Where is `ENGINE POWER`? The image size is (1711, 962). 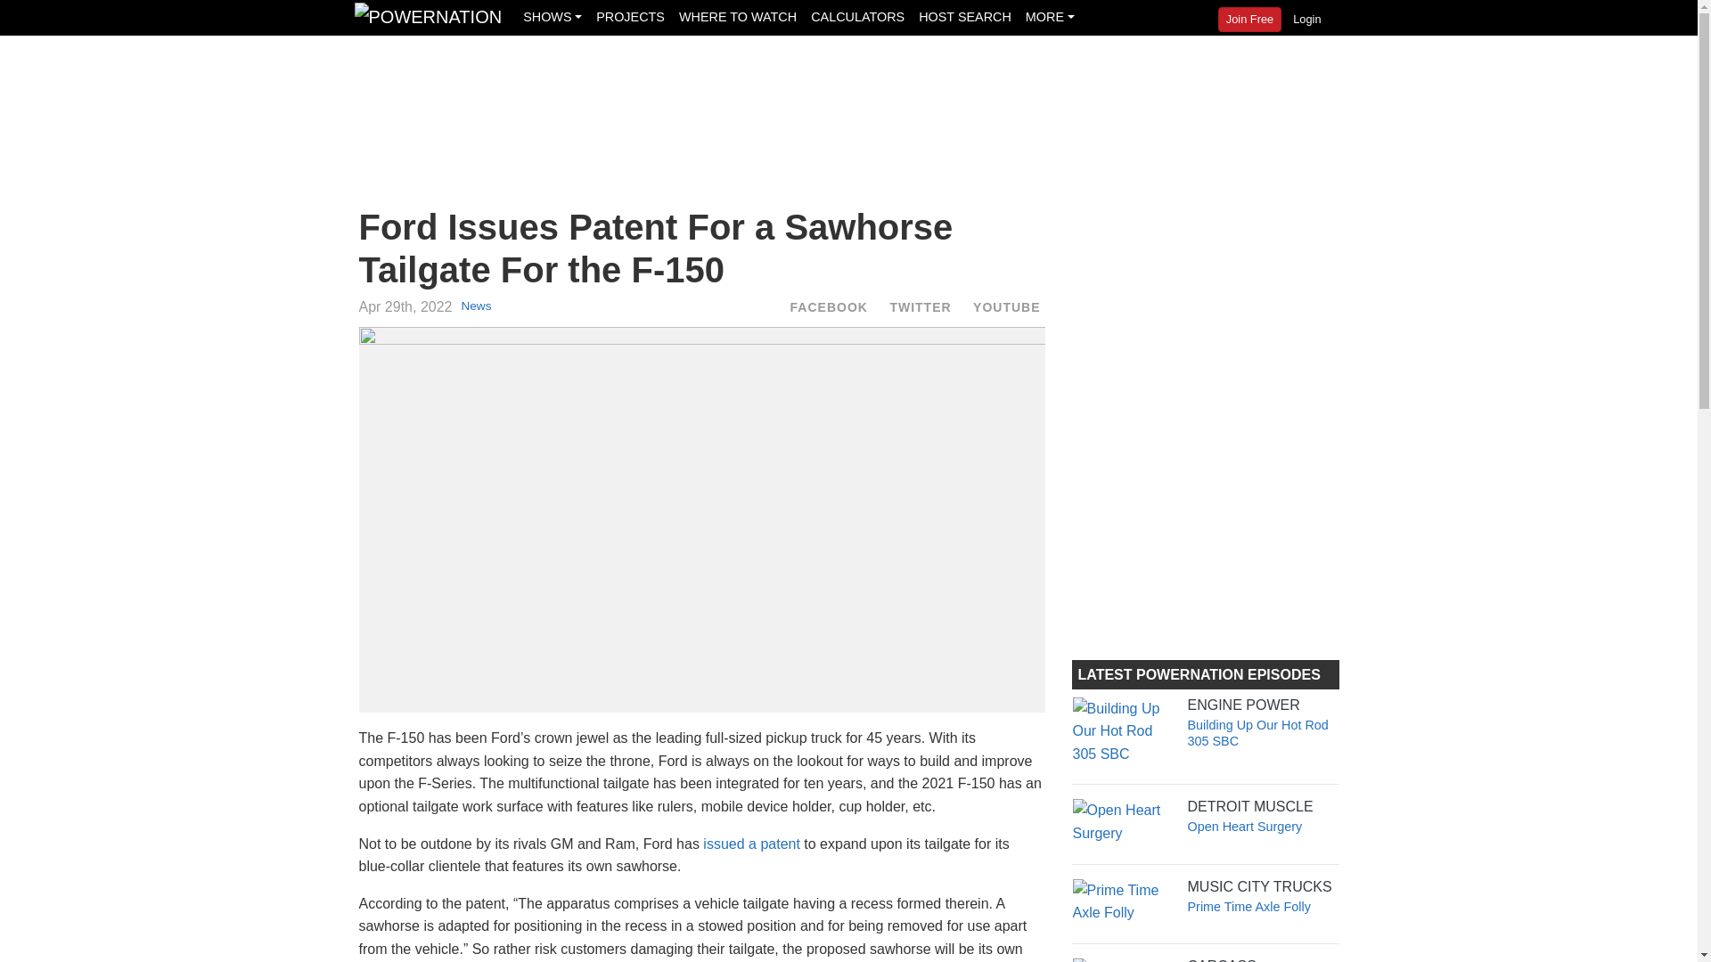 ENGINE POWER is located at coordinates (1204, 705).